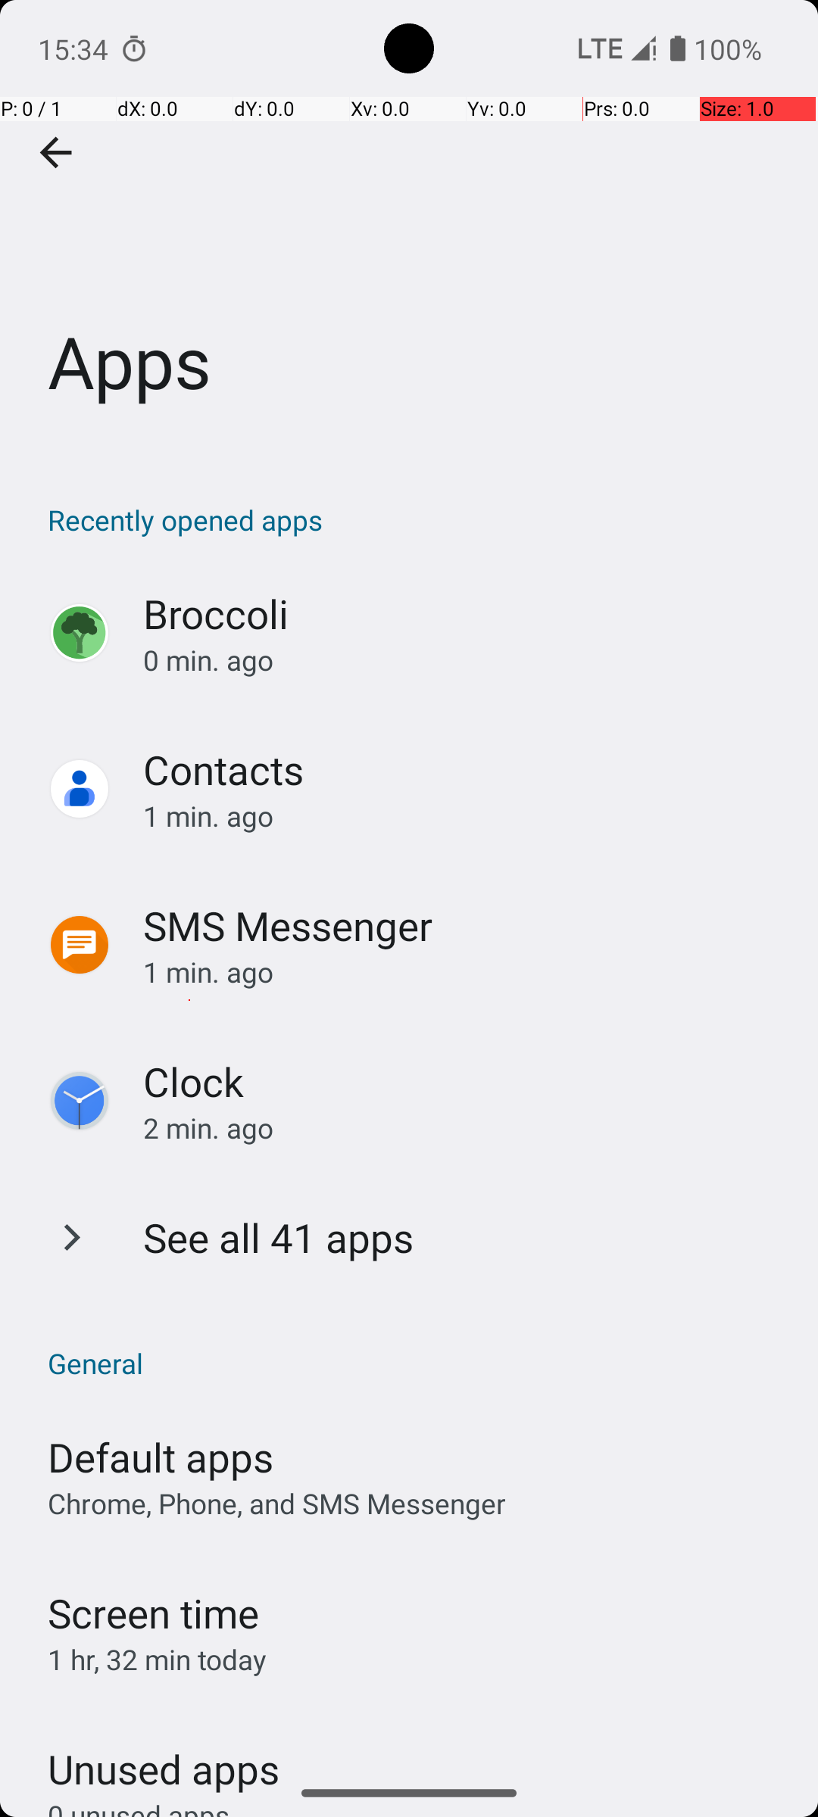 This screenshot has width=818, height=1817. I want to click on Chrome, Phone, and SMS Messenger, so click(277, 1504).